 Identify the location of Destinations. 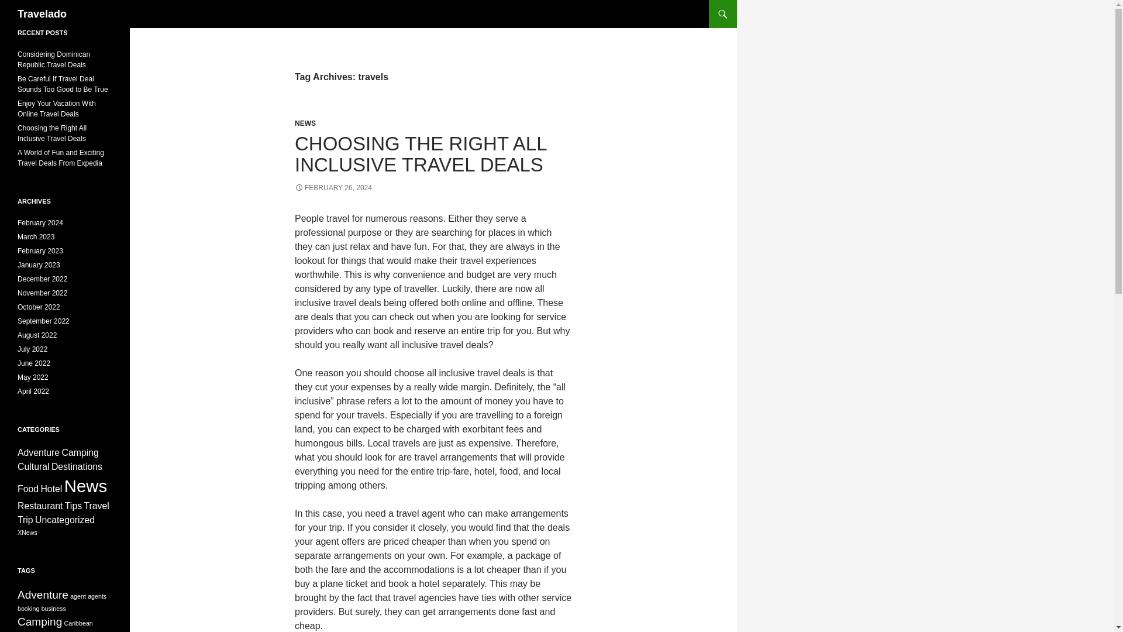
(77, 466).